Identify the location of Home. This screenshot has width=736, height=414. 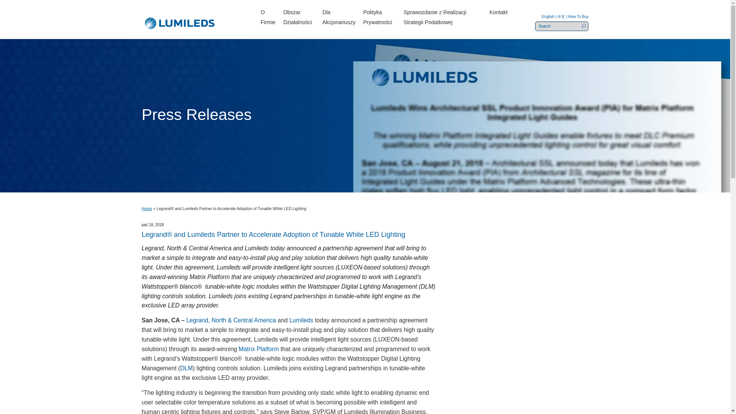
(147, 209).